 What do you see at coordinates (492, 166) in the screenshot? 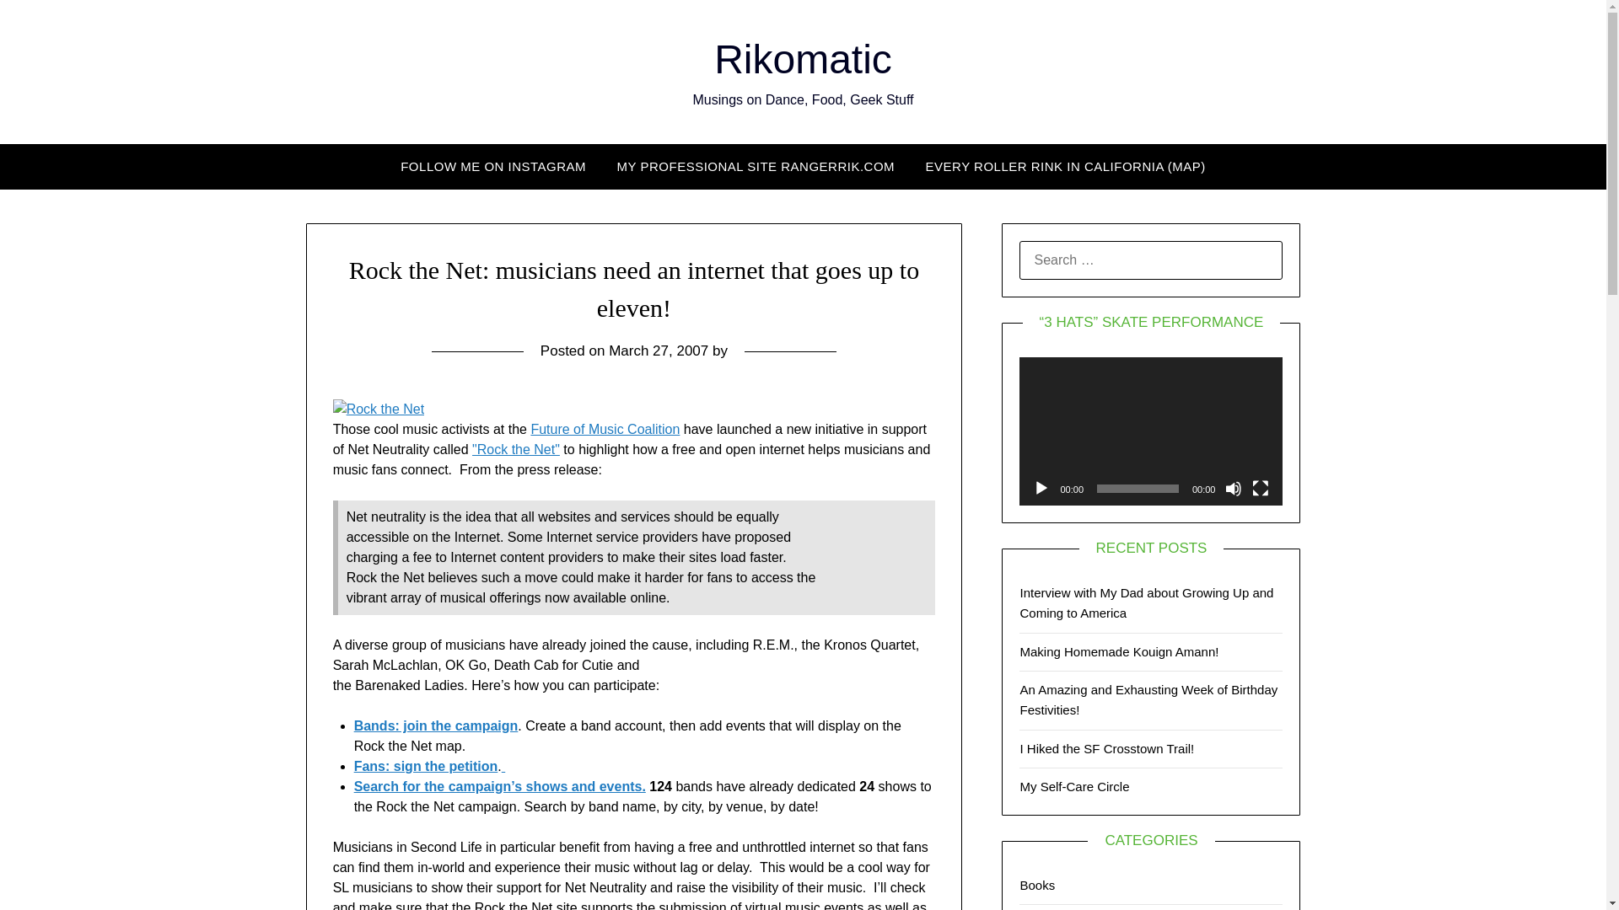
I see `FOLLOW ME ON INSTAGRAM` at bounding box center [492, 166].